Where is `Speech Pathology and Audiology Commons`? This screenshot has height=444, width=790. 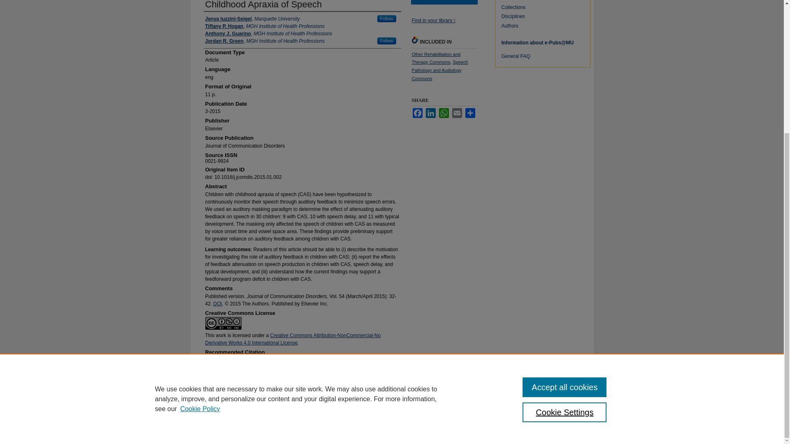
Speech Pathology and Audiology Commons is located at coordinates (439, 70).